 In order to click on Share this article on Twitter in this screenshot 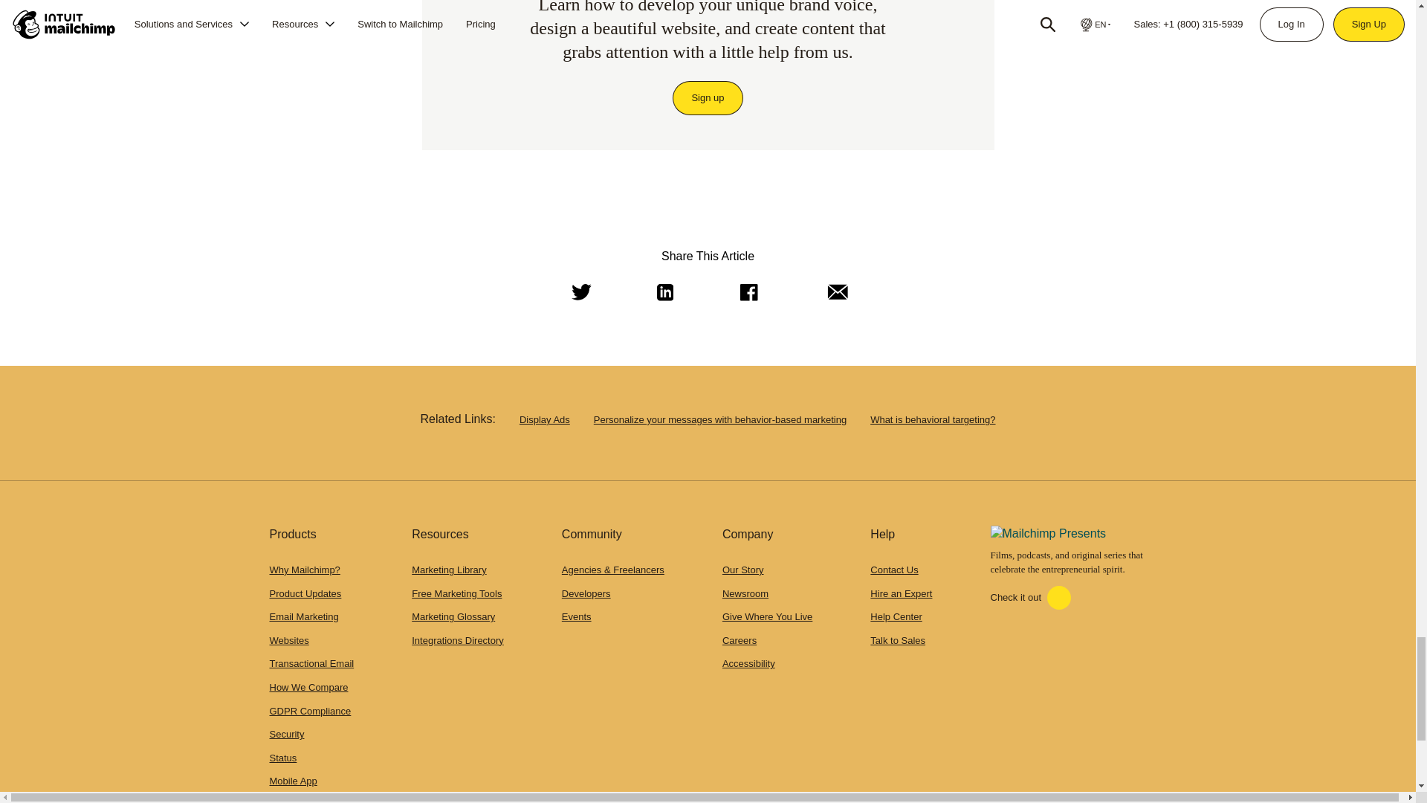, I will do `click(578, 293)`.